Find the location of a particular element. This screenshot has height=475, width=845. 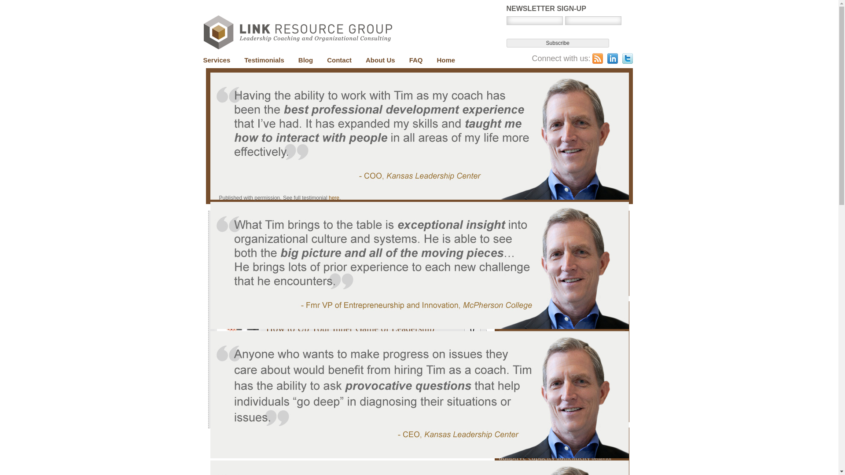

About Us is located at coordinates (380, 59).